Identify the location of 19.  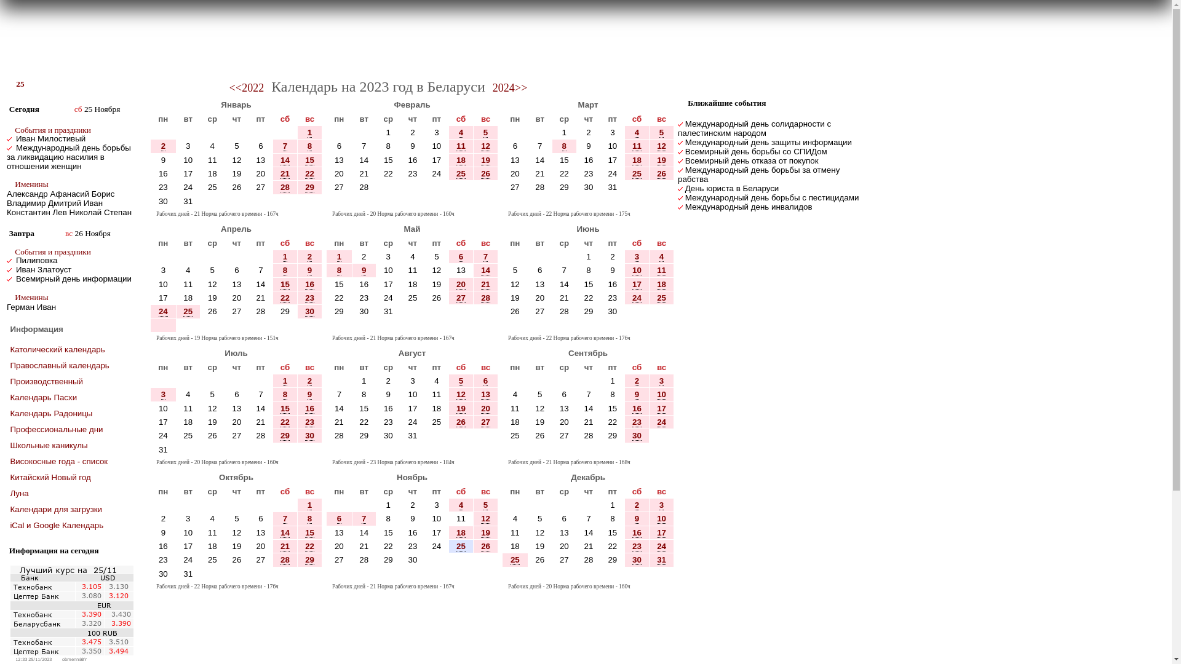
(486, 532).